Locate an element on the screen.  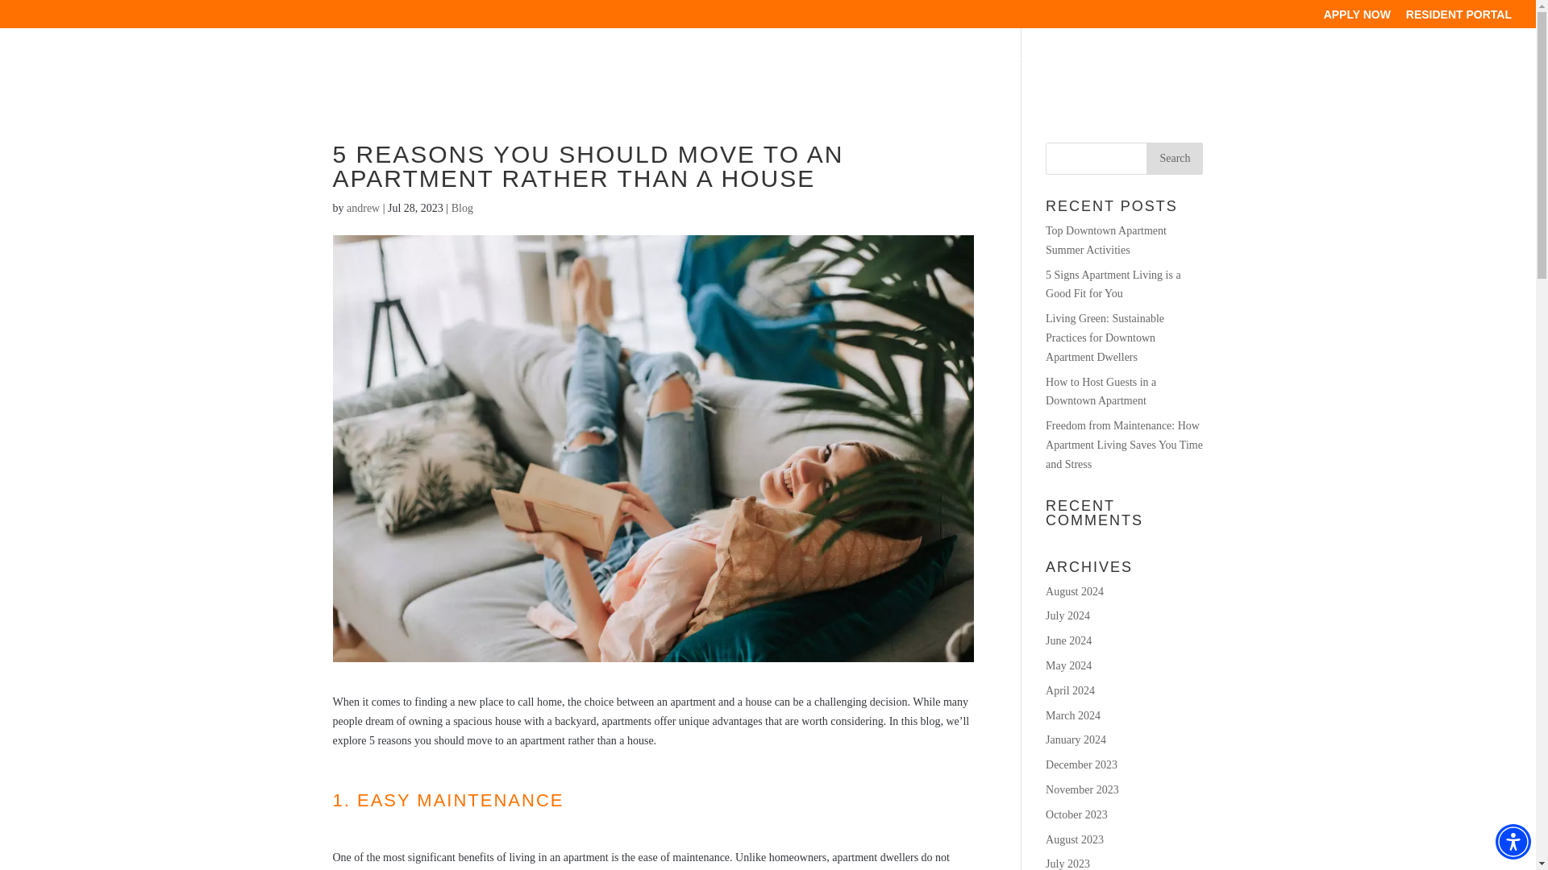
AVAILABILITY is located at coordinates (996, 76).